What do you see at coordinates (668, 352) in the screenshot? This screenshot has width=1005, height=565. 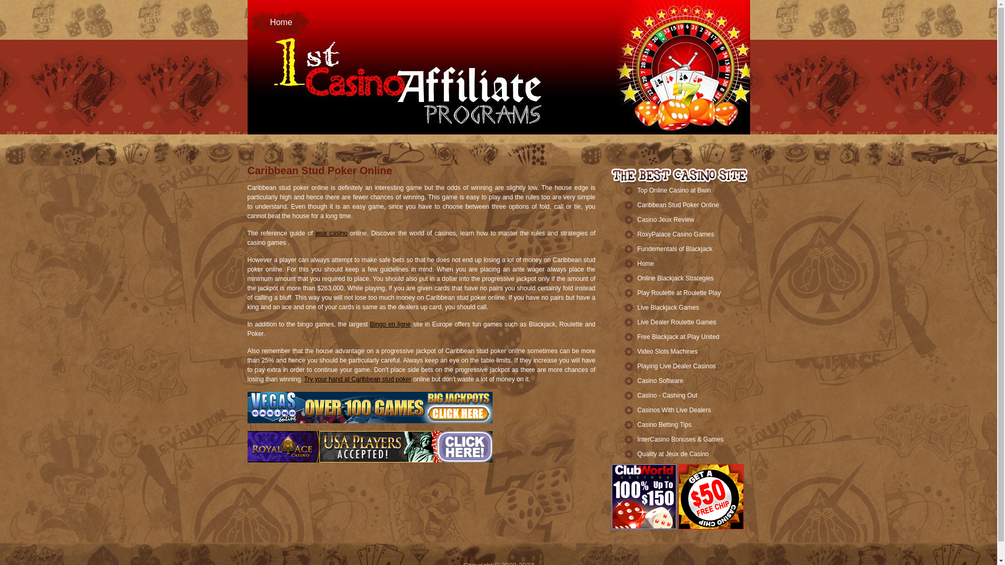 I see `Video Slots Machines` at bounding box center [668, 352].